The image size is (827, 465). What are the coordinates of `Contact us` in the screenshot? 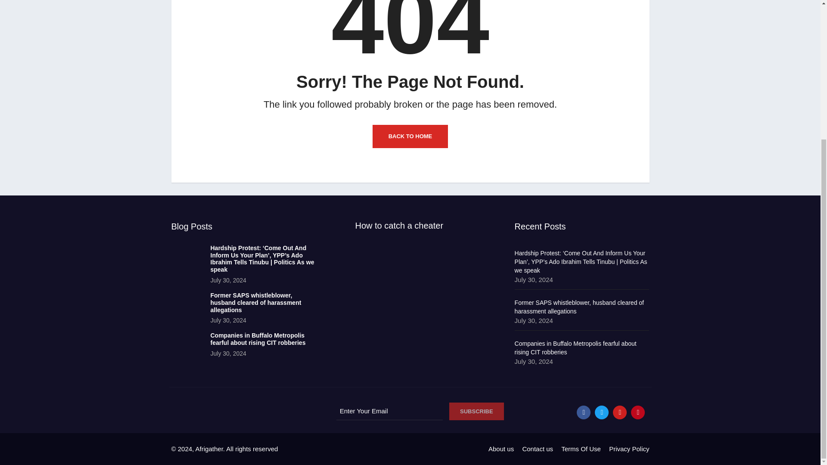 It's located at (538, 449).